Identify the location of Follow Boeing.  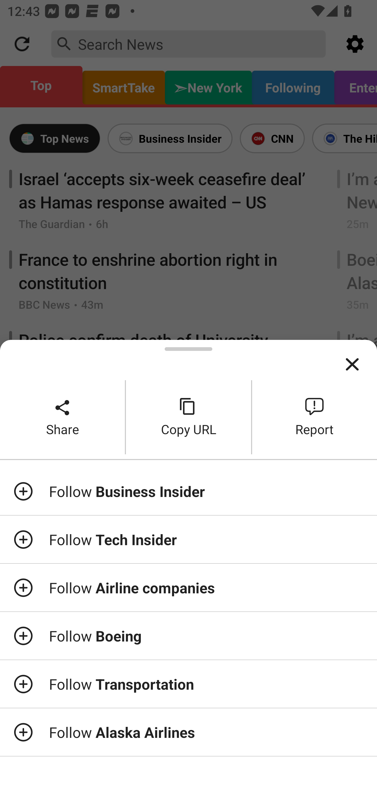
(188, 636).